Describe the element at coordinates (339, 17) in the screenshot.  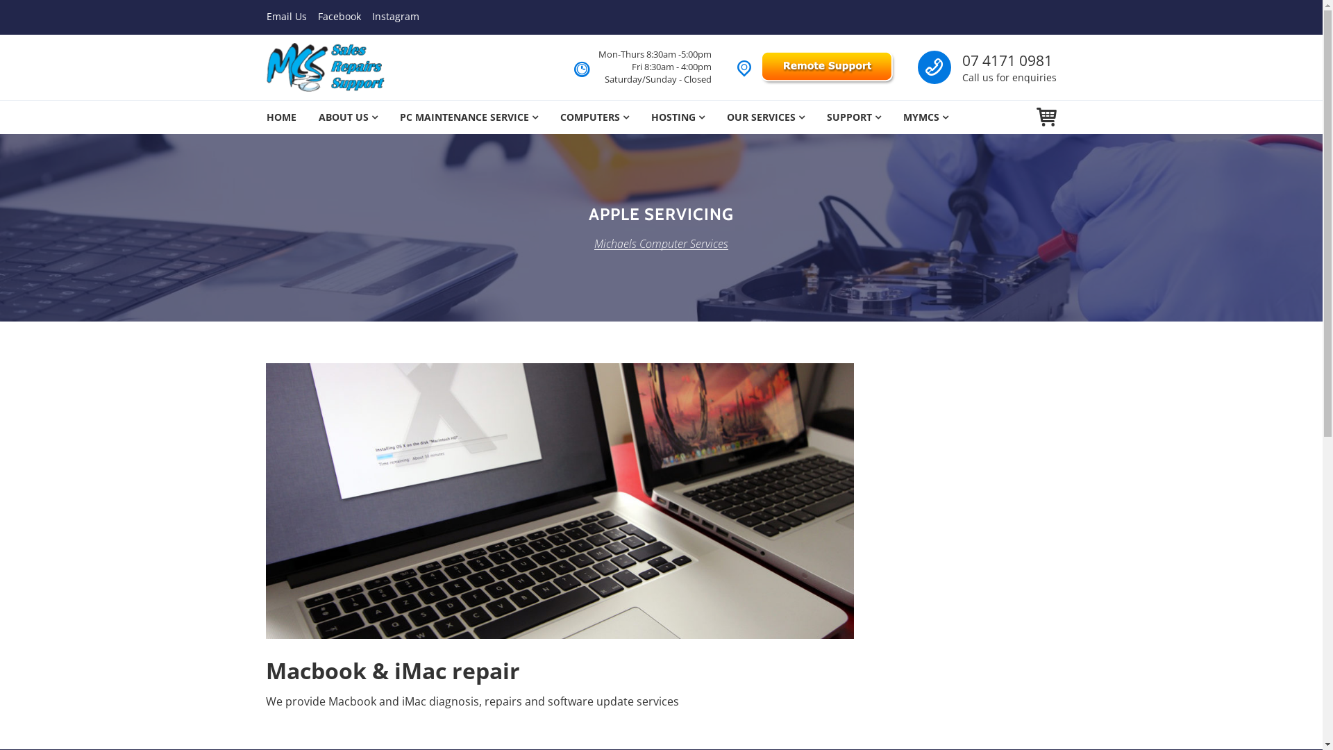
I see `Facebook` at that location.